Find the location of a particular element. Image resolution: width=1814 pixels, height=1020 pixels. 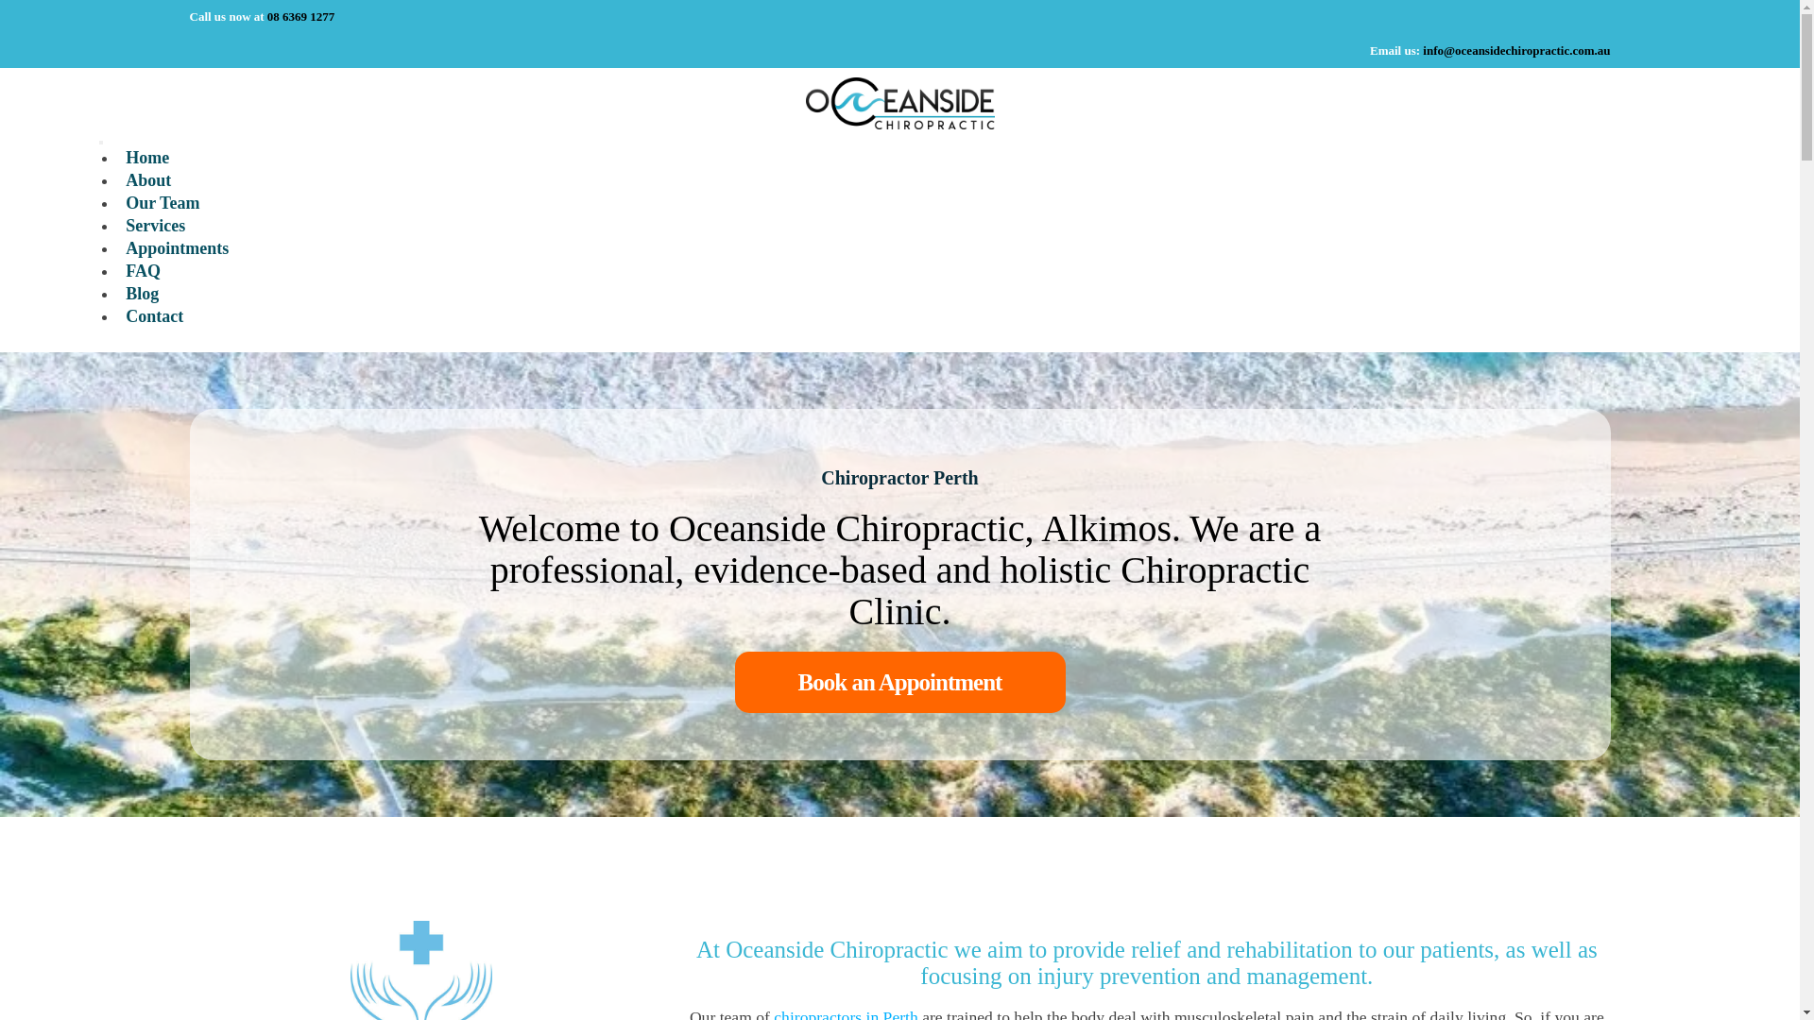

Appointments is located at coordinates (178, 248).